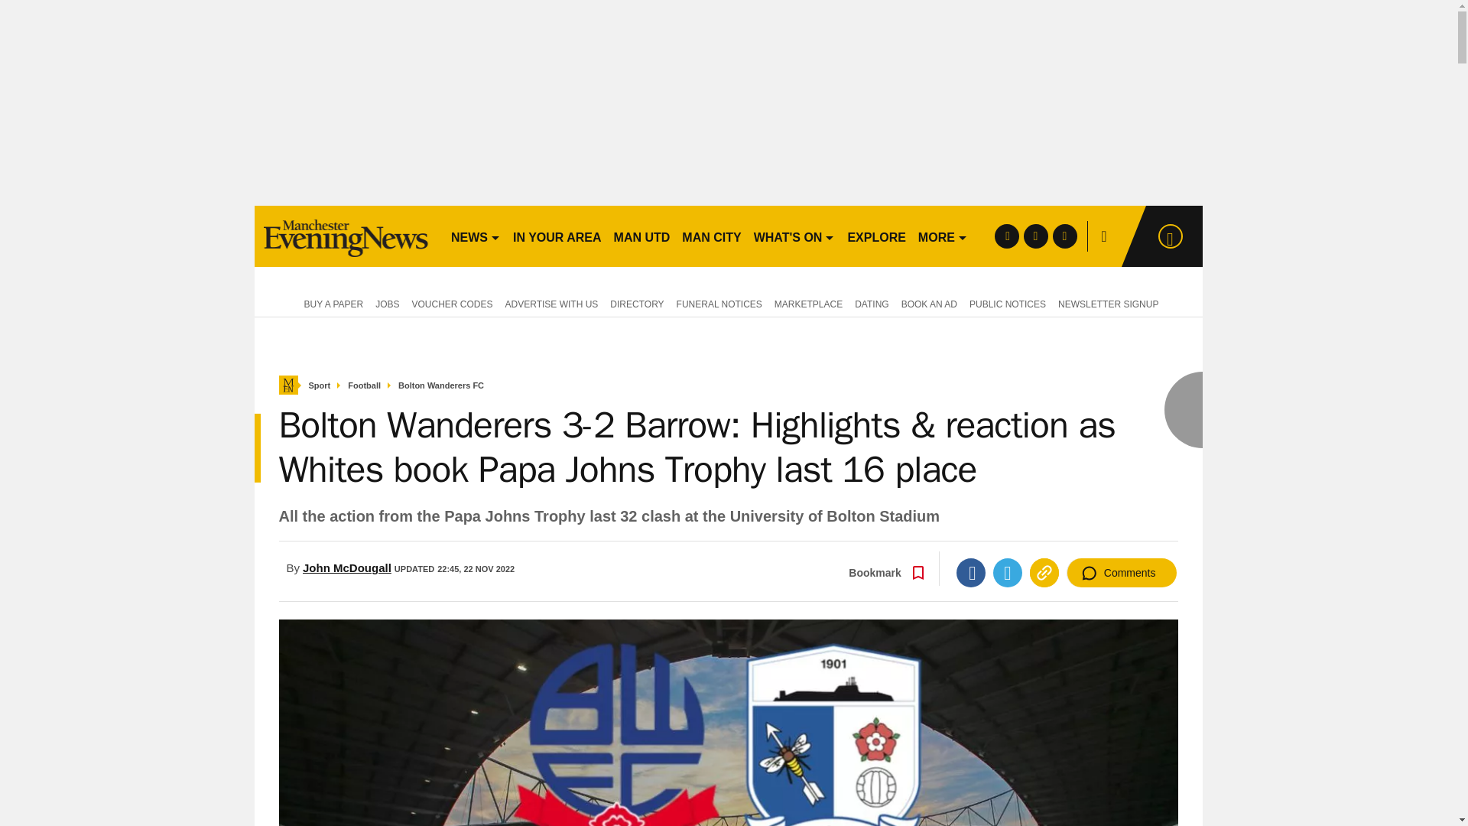 This screenshot has height=826, width=1468. I want to click on instagram, so click(1064, 236).